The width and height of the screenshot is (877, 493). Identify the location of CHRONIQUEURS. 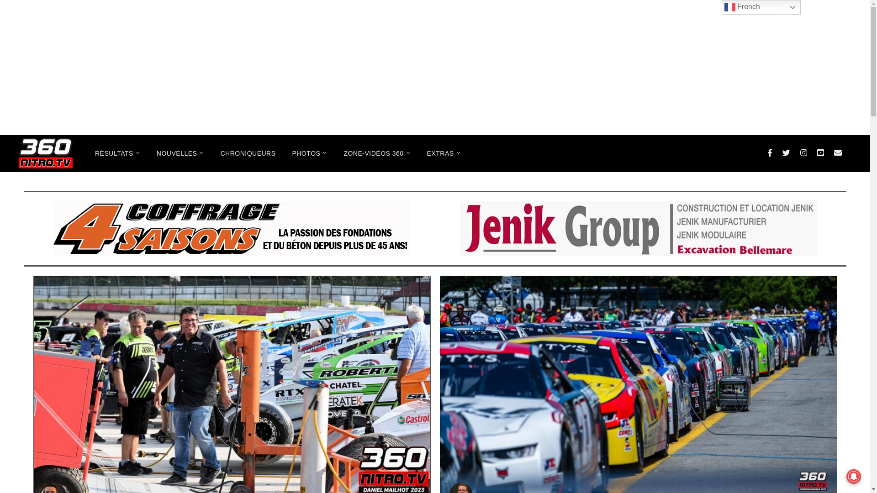
(248, 153).